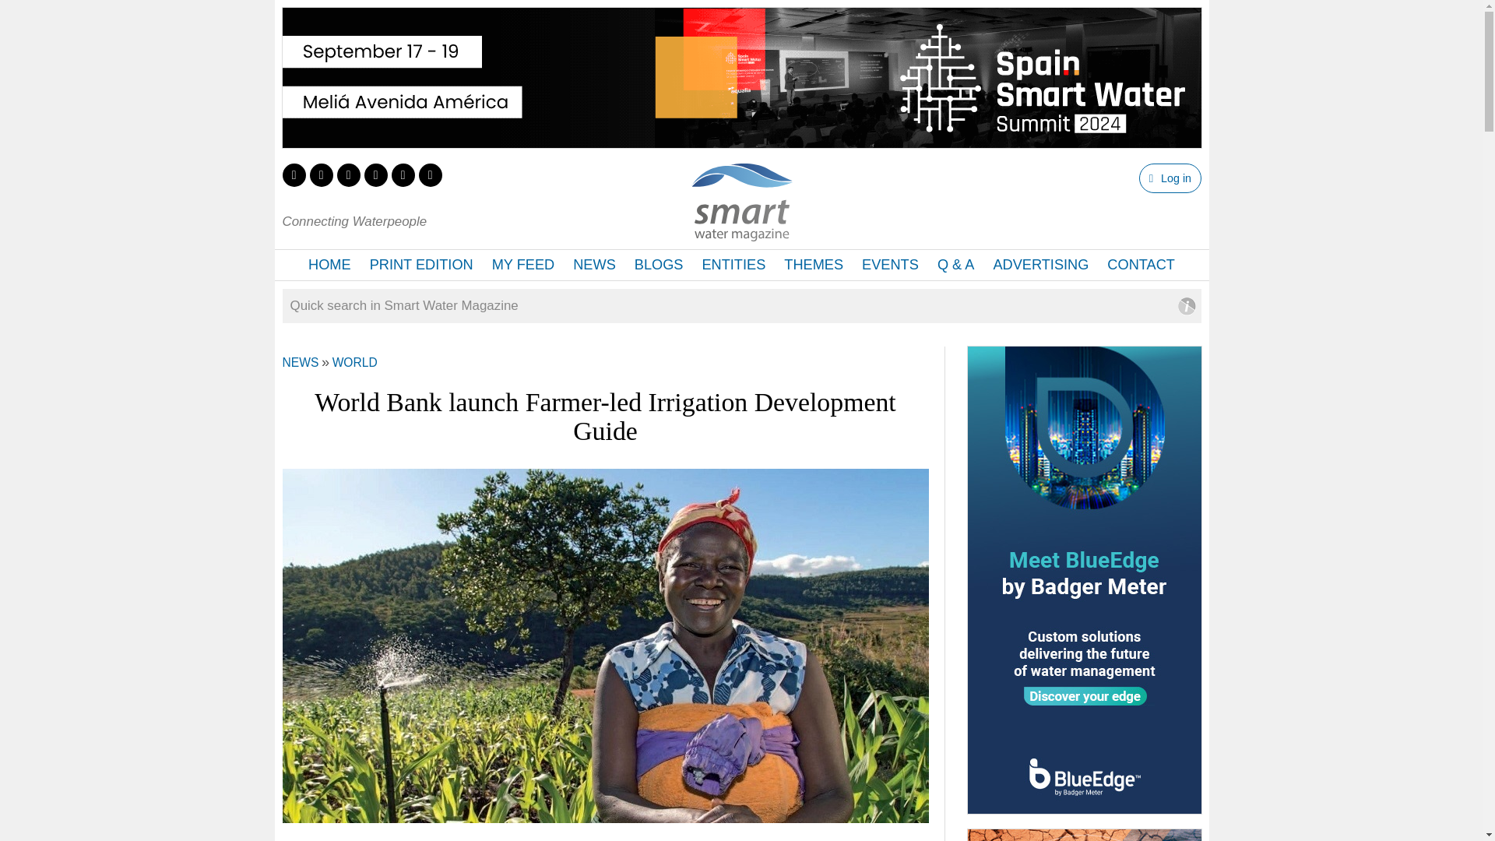 This screenshot has height=841, width=1495. I want to click on BLOGS, so click(659, 265).